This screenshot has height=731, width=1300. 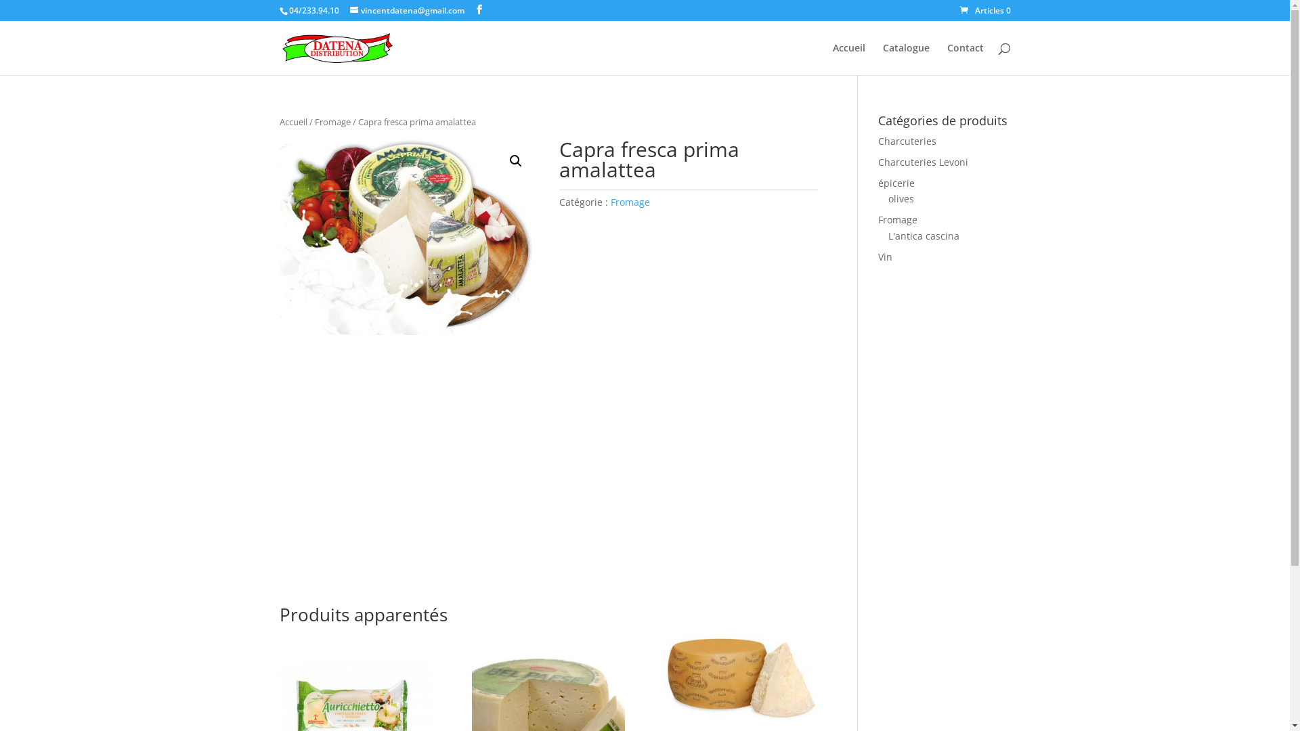 I want to click on vincentdatena@gmail.com, so click(x=406, y=11).